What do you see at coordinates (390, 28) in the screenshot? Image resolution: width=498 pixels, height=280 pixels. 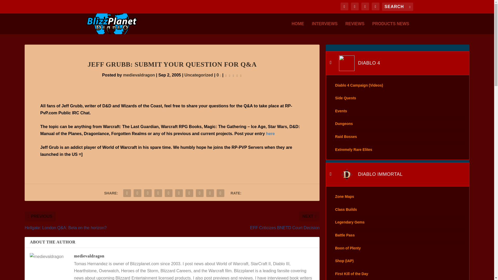 I see `PRODUCTS NEWS` at bounding box center [390, 28].